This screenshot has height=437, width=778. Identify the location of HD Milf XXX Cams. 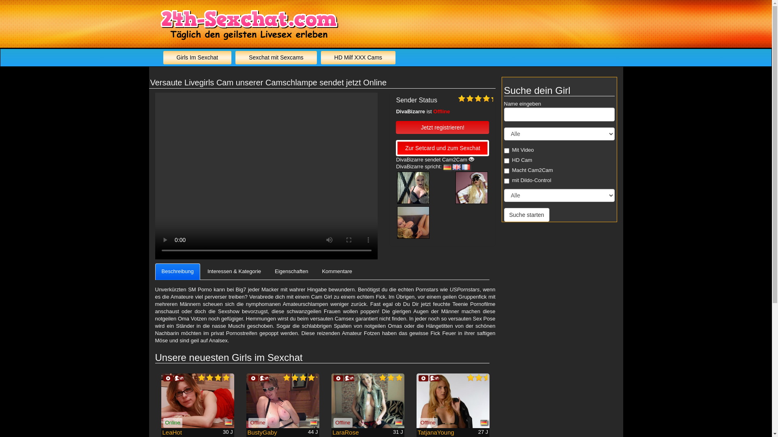
(358, 57).